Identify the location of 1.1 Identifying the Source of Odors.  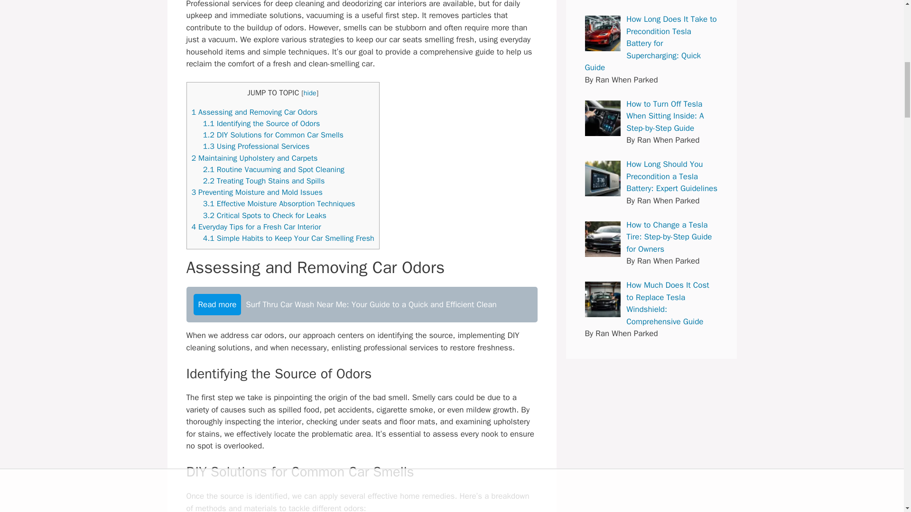
(262, 123).